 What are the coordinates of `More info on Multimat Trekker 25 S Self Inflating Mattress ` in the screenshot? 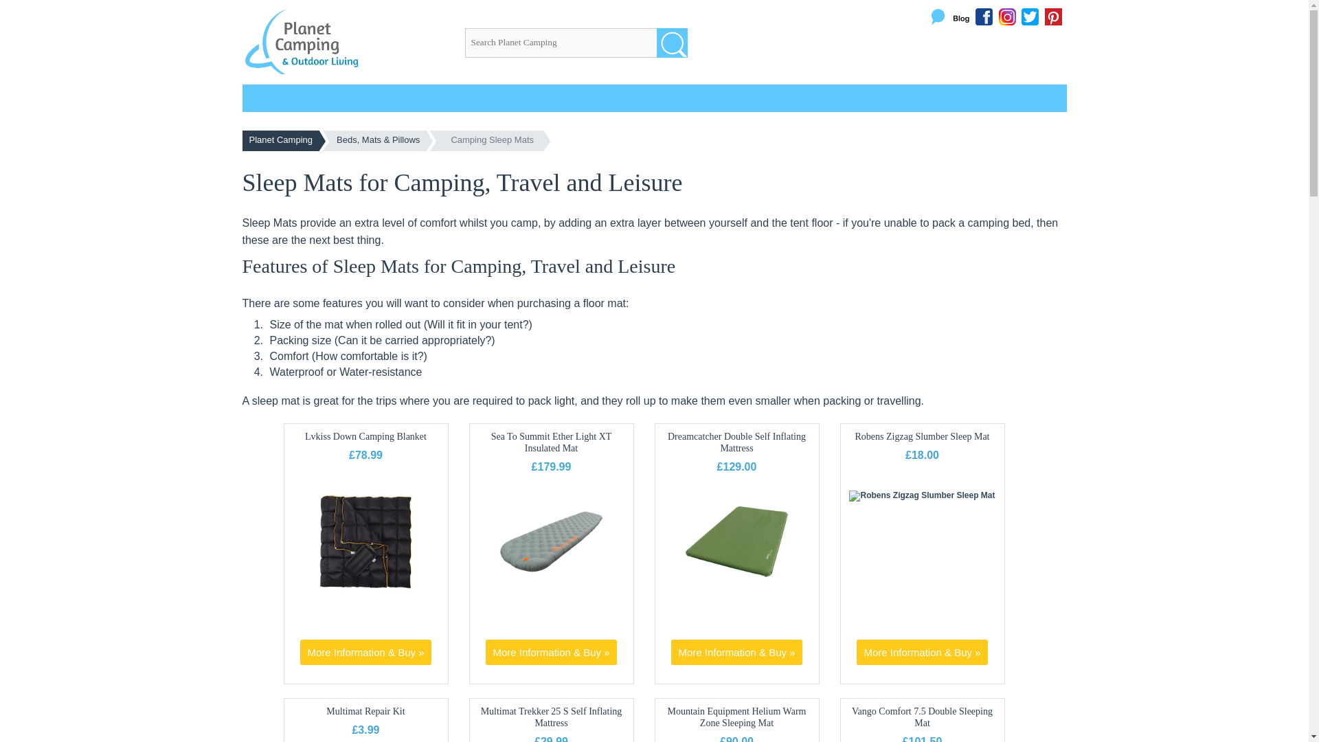 It's located at (552, 717).